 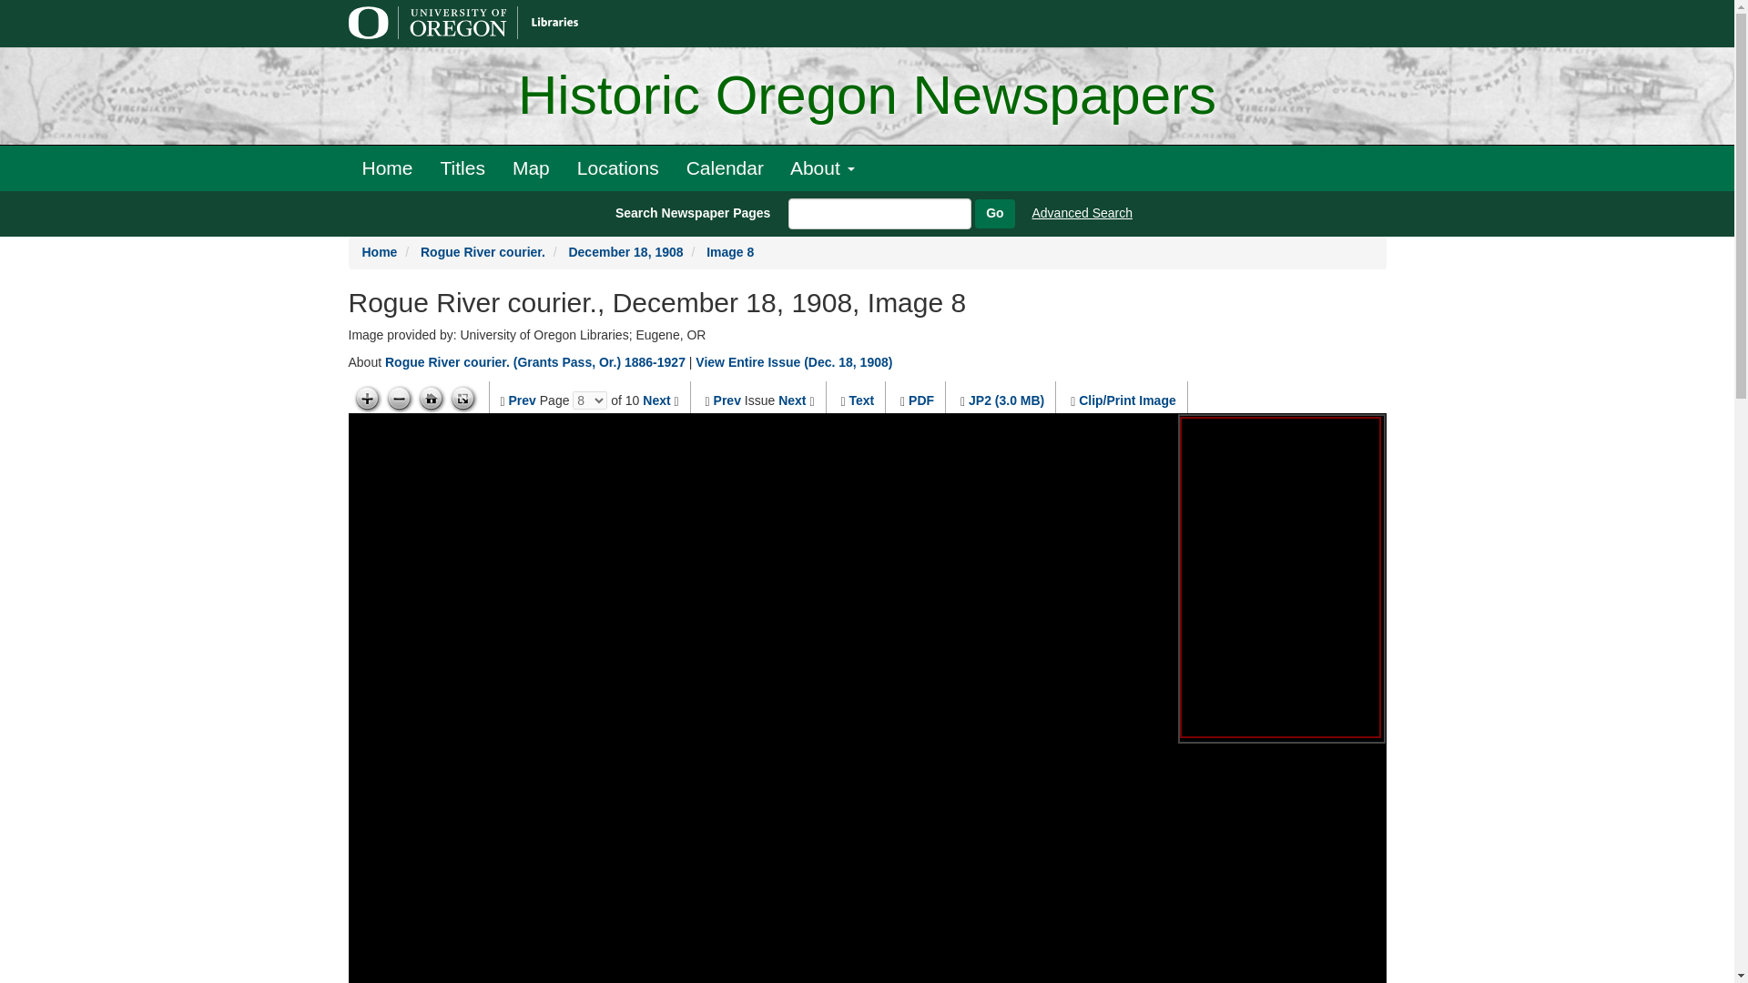 I want to click on Image 8, so click(x=729, y=251).